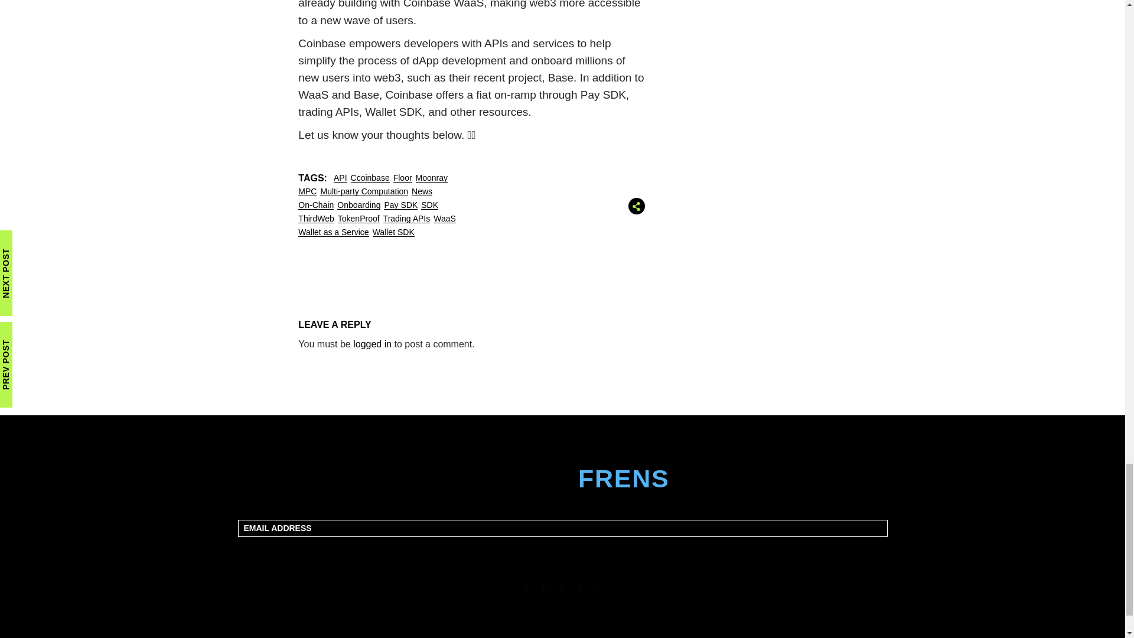 The height and width of the screenshot is (638, 1134). I want to click on Onboarding, so click(358, 204).